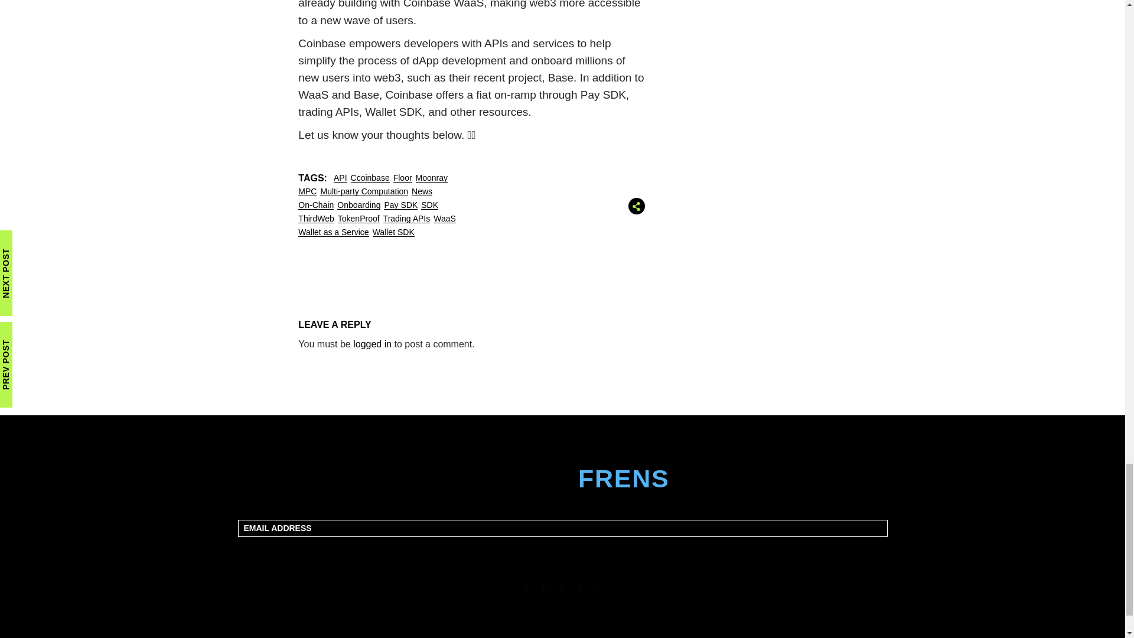 The height and width of the screenshot is (638, 1134). I want to click on Onboarding, so click(358, 204).